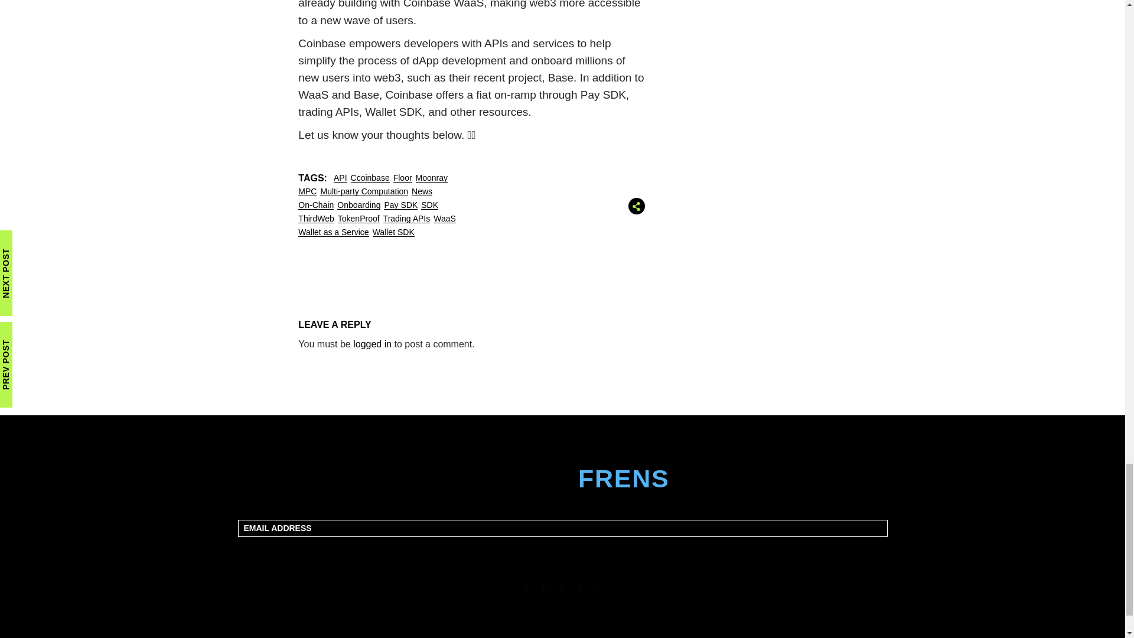 The height and width of the screenshot is (638, 1134). I want to click on Onboarding, so click(358, 204).